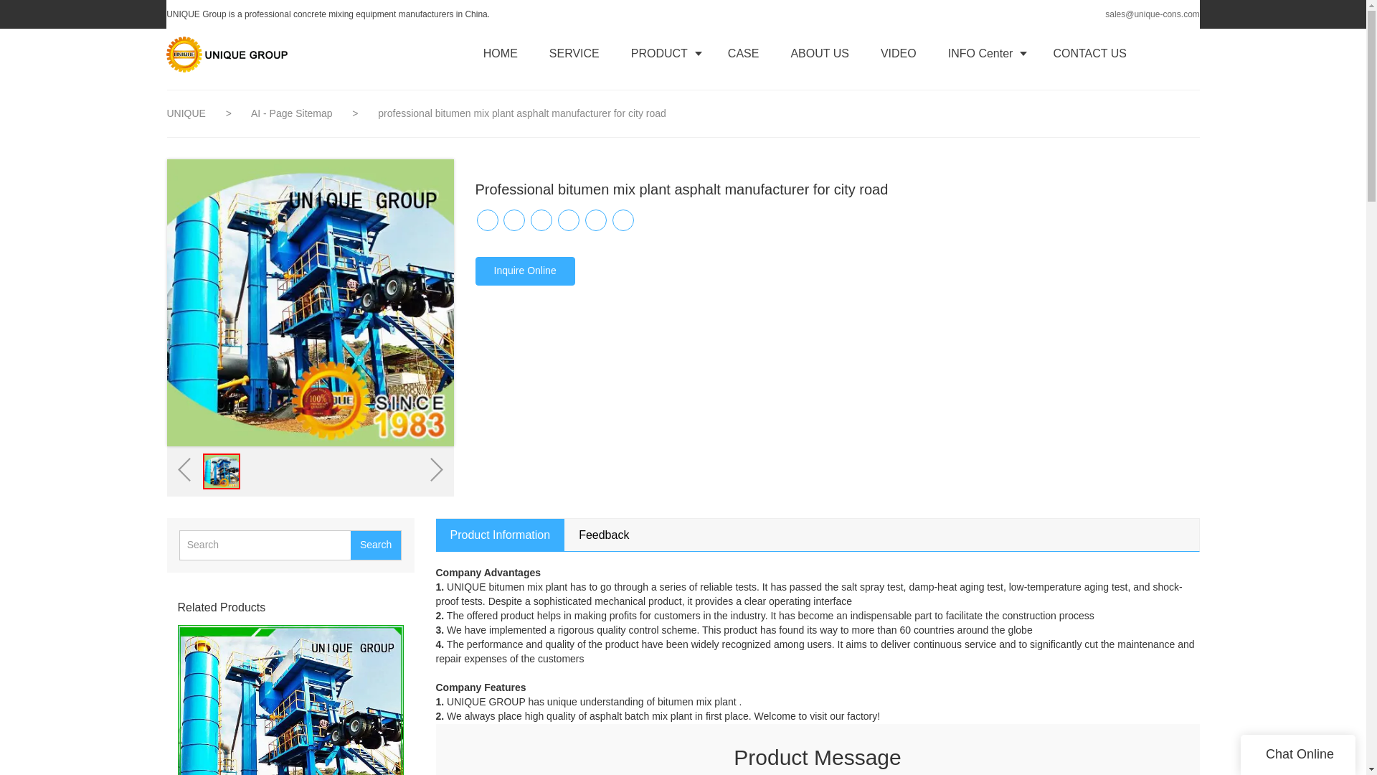 The width and height of the screenshot is (1377, 775). I want to click on CASE, so click(743, 53).